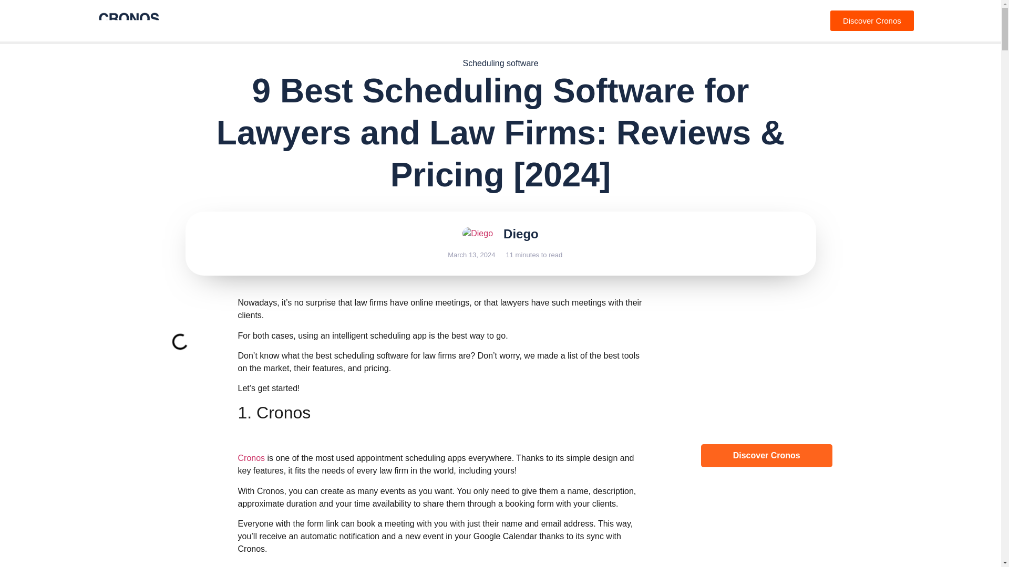 The image size is (1009, 567). Describe the element at coordinates (767, 472) in the screenshot. I see `Discover Cronos` at that location.